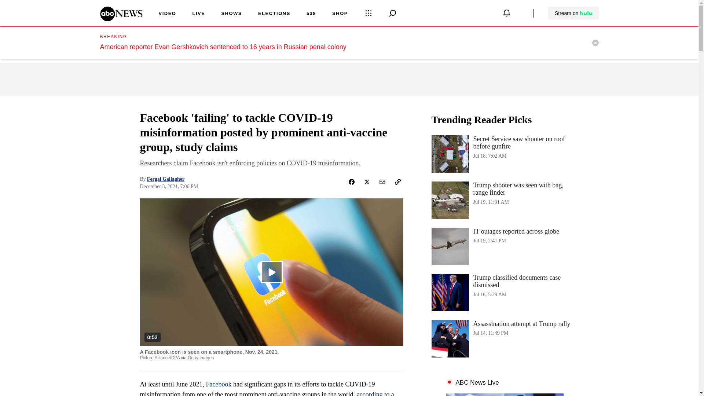 Image resolution: width=704 pixels, height=396 pixels. Describe the element at coordinates (311, 14) in the screenshot. I see `538` at that location.